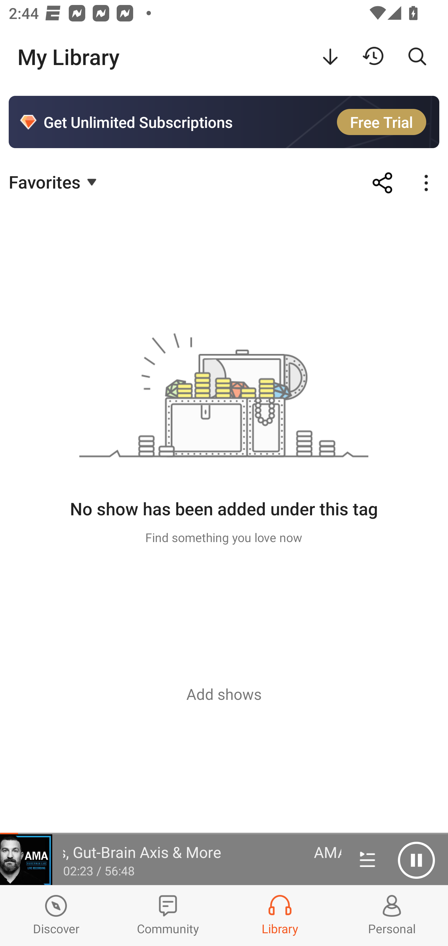  Describe the element at coordinates (416, 860) in the screenshot. I see `Pause` at that location.